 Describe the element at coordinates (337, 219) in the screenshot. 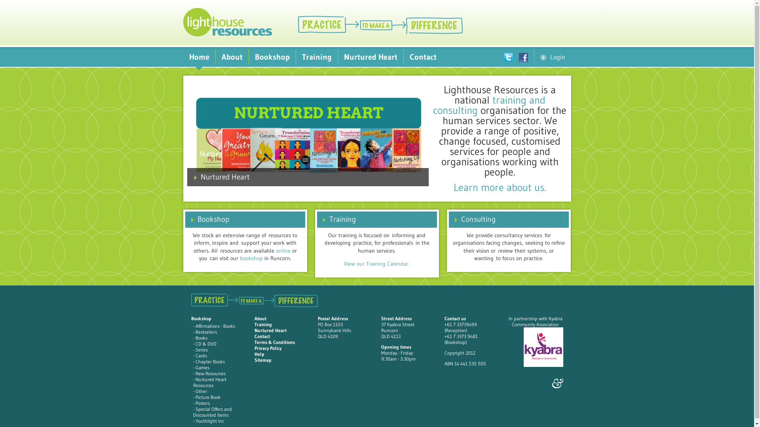

I see `Training` at that location.